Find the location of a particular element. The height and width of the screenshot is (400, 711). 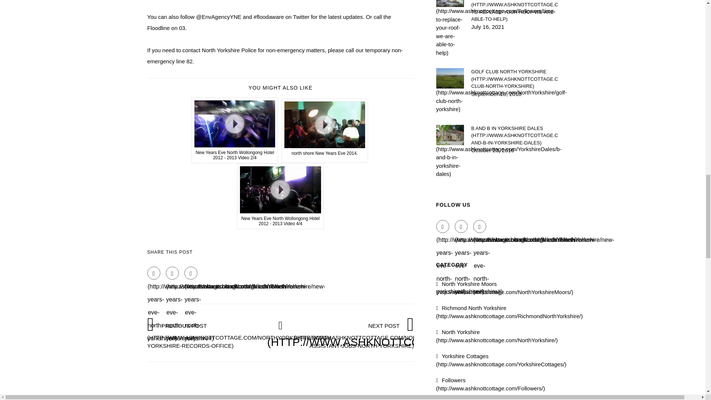

NEXT POST is located at coordinates (391, 336).